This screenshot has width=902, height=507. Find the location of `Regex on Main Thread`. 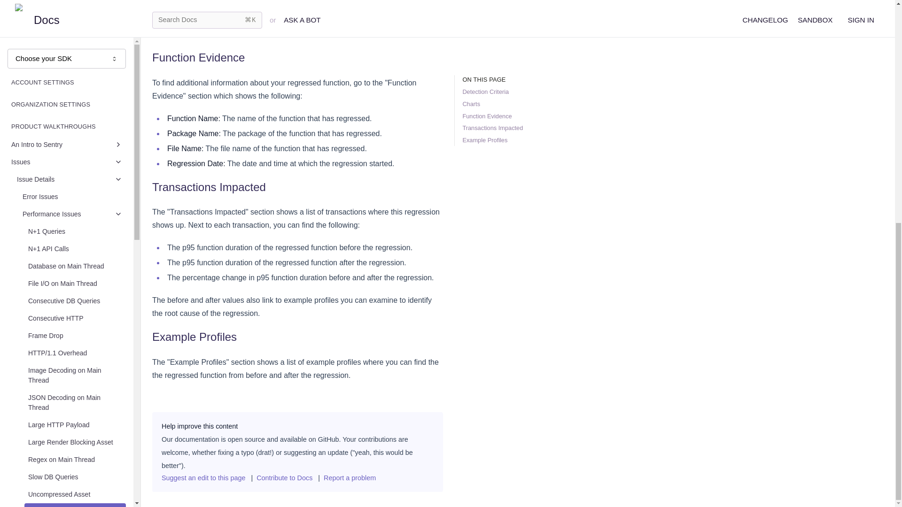

Regex on Main Thread is located at coordinates (75, 64).